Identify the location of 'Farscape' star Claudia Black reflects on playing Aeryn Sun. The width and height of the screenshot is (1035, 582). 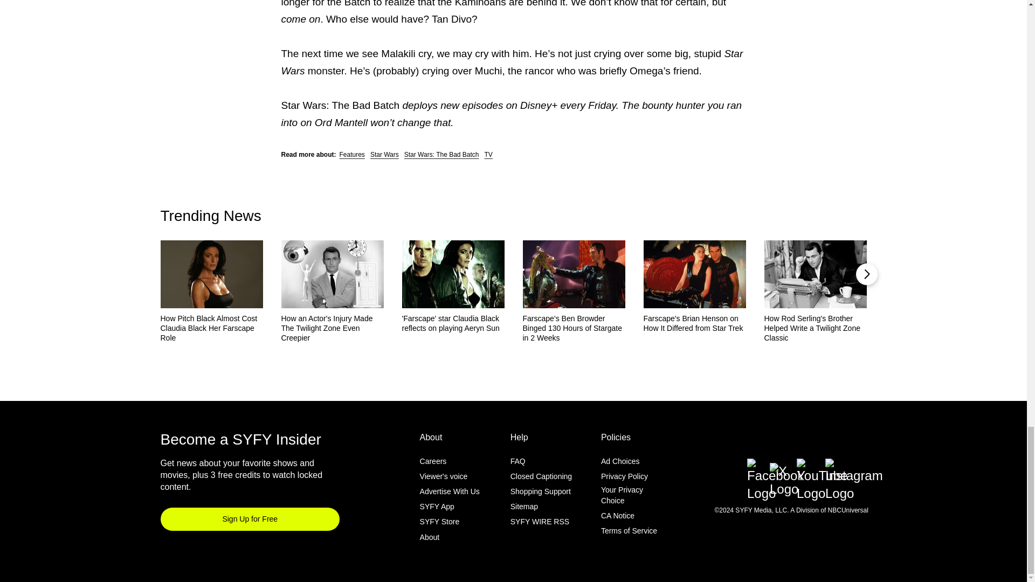
(453, 323).